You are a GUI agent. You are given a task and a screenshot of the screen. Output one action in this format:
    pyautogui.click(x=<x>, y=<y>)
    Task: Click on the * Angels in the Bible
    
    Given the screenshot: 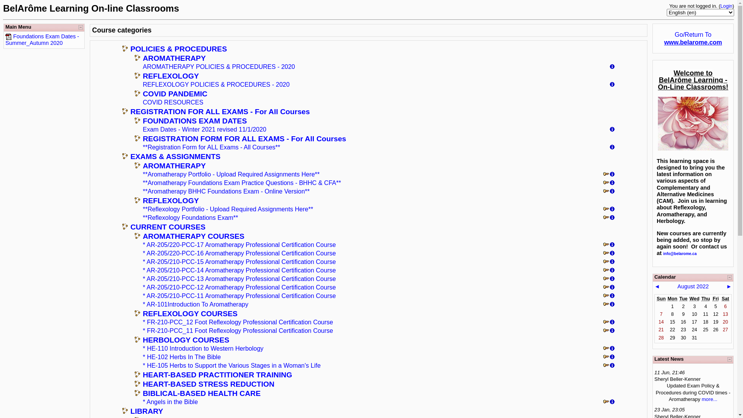 What is the action you would take?
    pyautogui.click(x=170, y=402)
    